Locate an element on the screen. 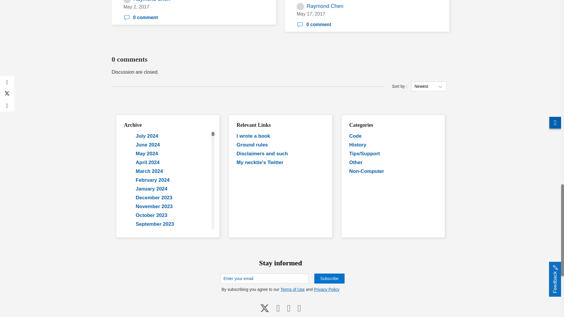 The width and height of the screenshot is (564, 317). GitHub is located at coordinates (288, 308).